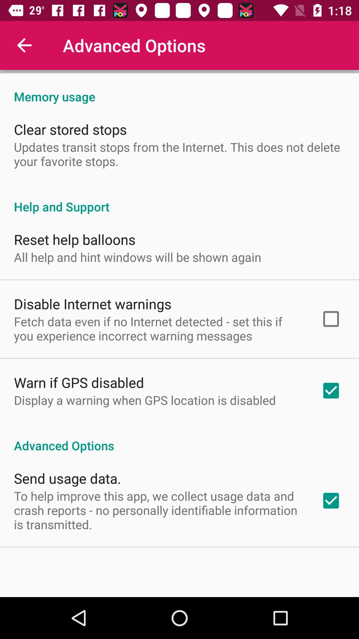 The height and width of the screenshot is (639, 359). I want to click on choose icon above the all help and icon, so click(75, 239).